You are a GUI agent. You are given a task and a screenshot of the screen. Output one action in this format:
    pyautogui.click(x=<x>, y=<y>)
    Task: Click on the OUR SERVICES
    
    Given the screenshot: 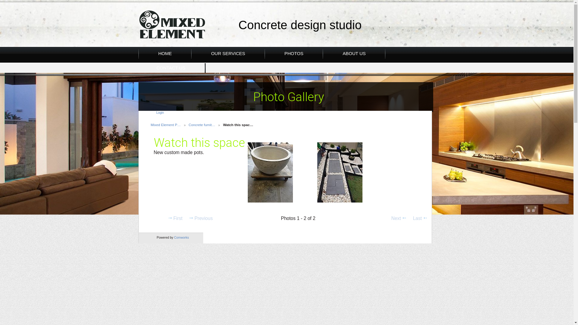 What is the action you would take?
    pyautogui.click(x=228, y=54)
    